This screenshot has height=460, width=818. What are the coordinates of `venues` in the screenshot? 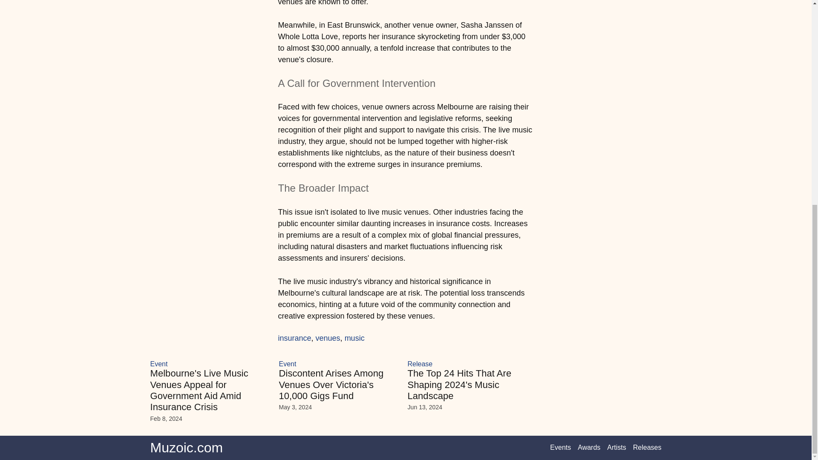 It's located at (328, 338).